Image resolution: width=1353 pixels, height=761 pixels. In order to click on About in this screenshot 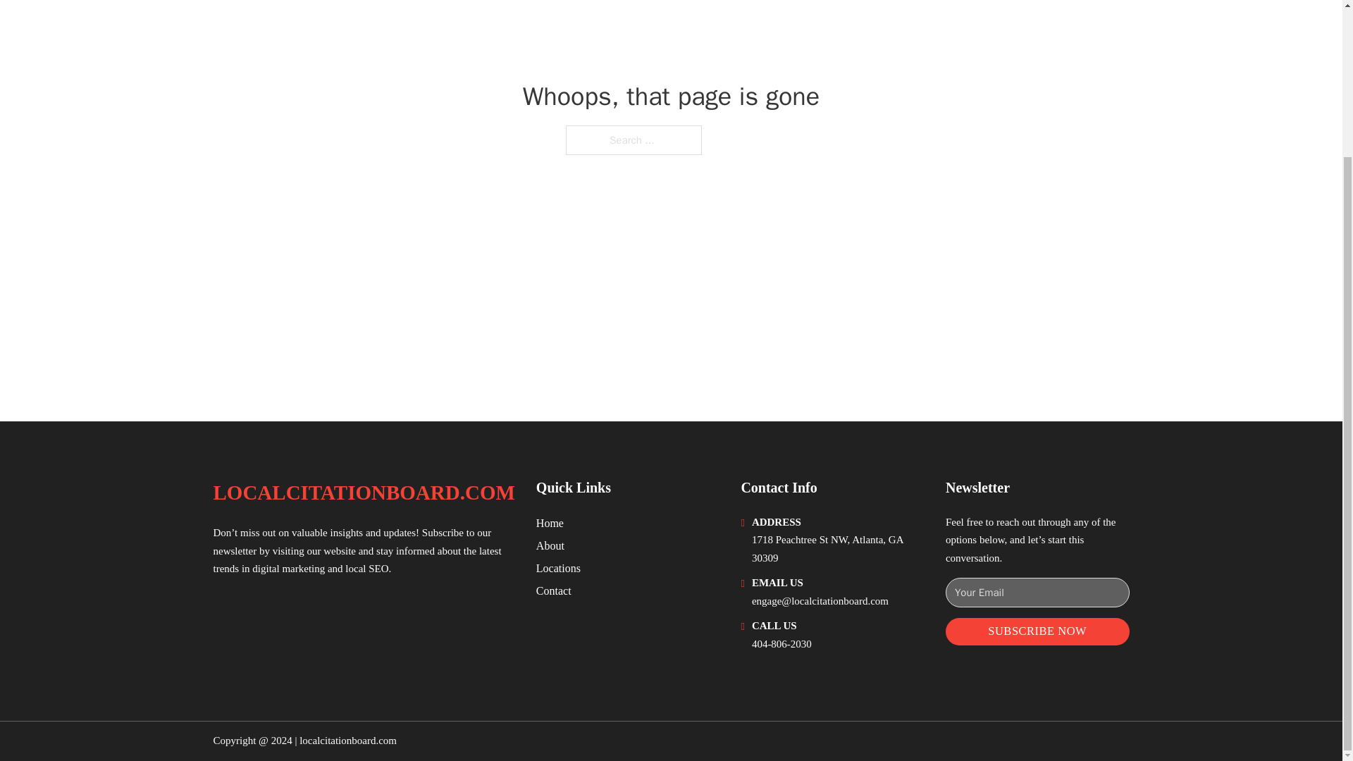, I will do `click(550, 545)`.